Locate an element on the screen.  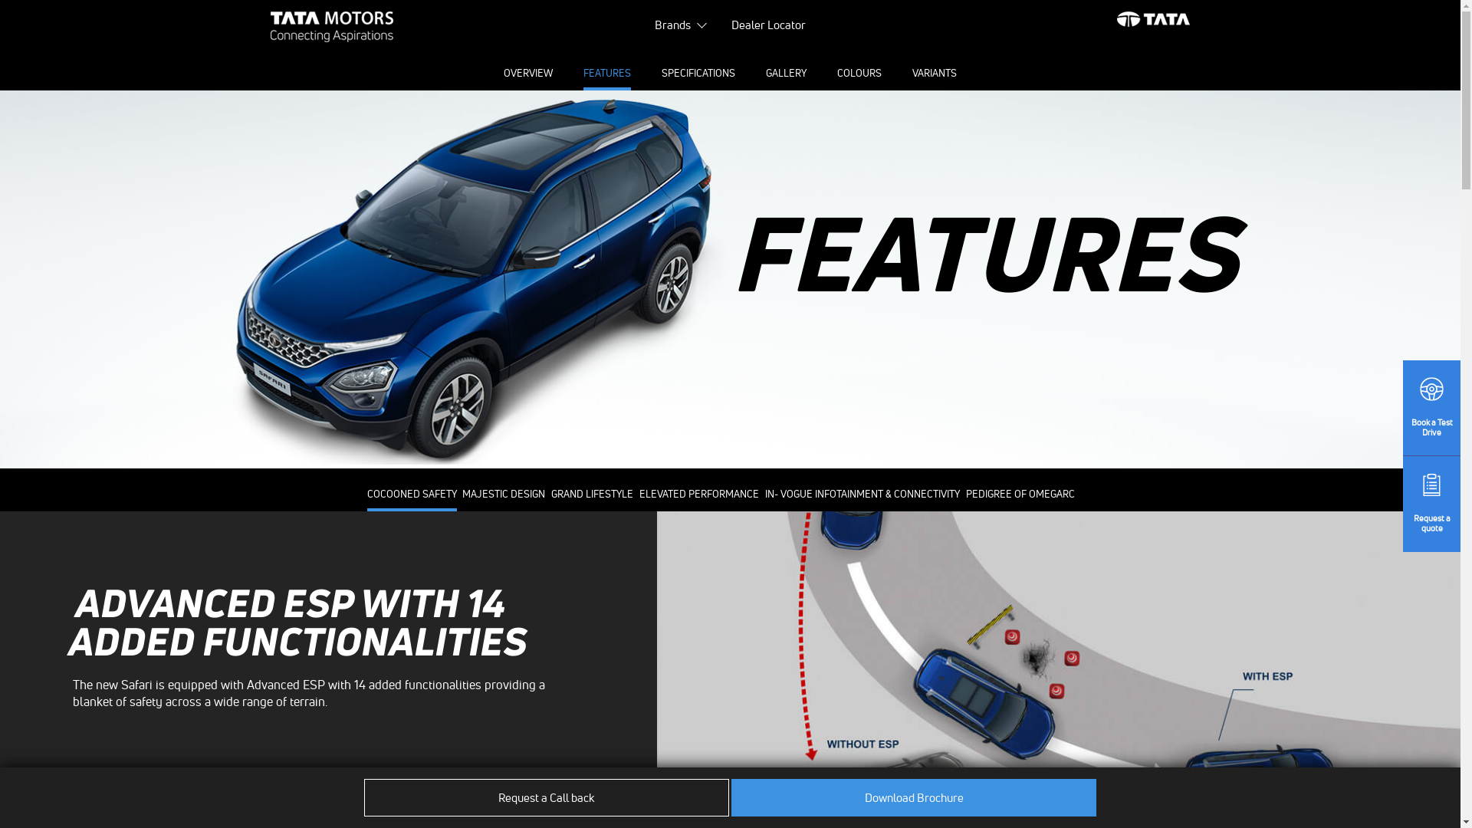
Request a Call back is located at coordinates (547, 797).